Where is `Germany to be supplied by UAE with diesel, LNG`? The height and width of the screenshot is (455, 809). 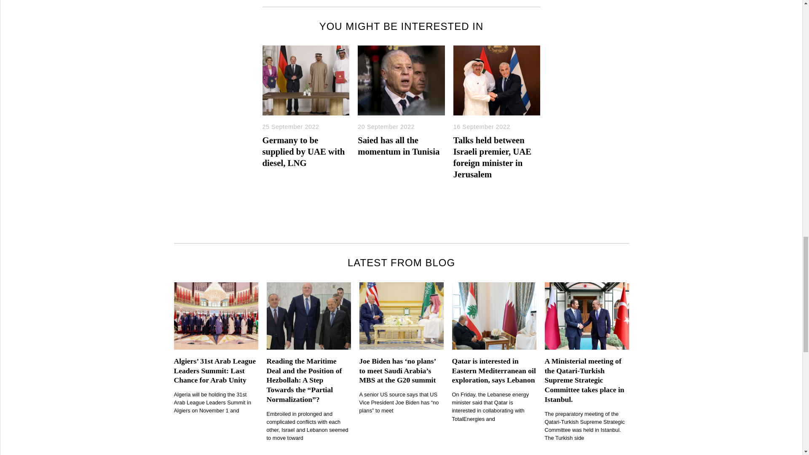
Germany to be supplied by UAE with diesel, LNG is located at coordinates (303, 151).